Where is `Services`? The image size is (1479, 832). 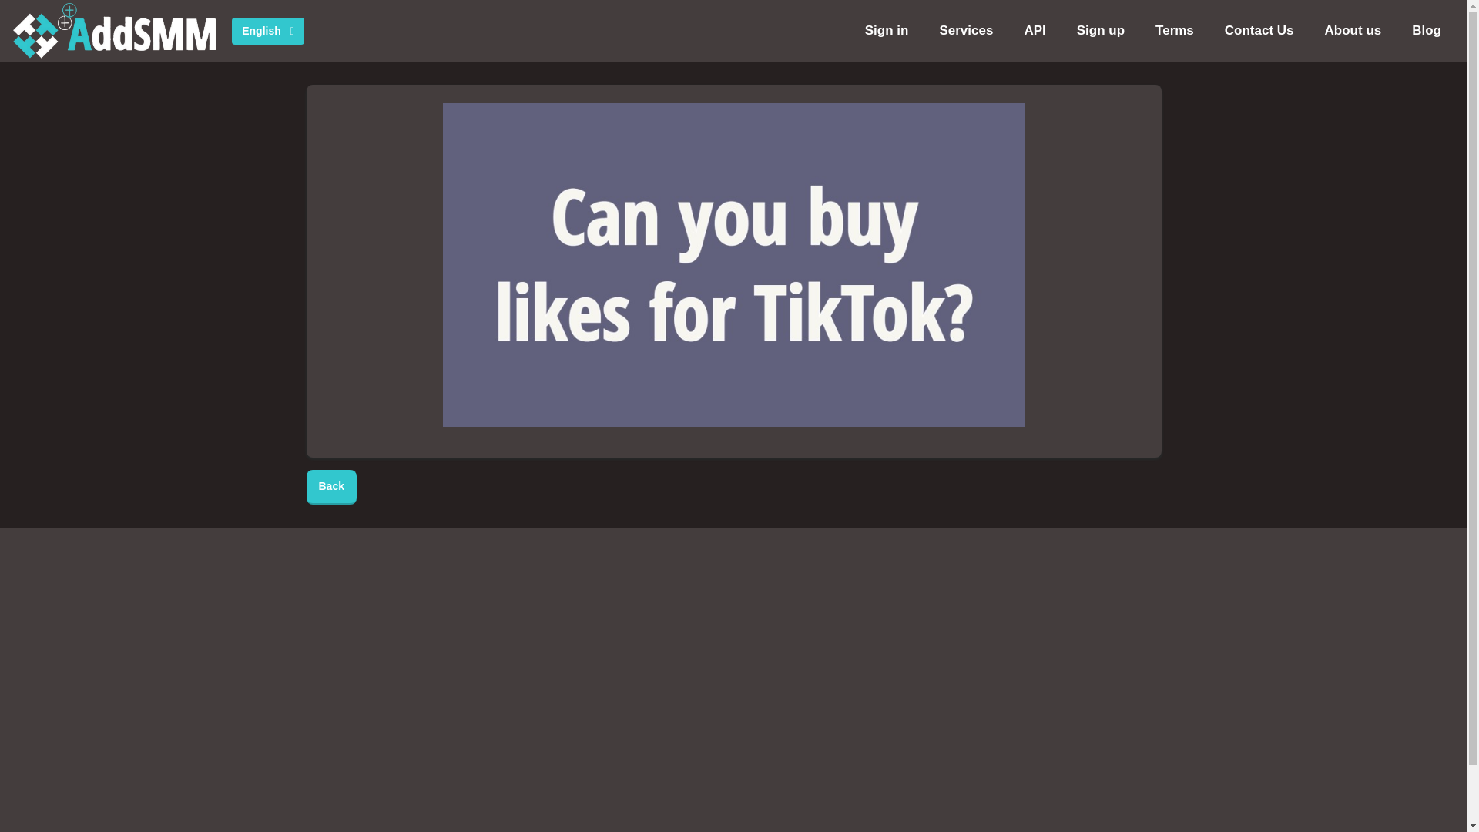
Services is located at coordinates (966, 31).